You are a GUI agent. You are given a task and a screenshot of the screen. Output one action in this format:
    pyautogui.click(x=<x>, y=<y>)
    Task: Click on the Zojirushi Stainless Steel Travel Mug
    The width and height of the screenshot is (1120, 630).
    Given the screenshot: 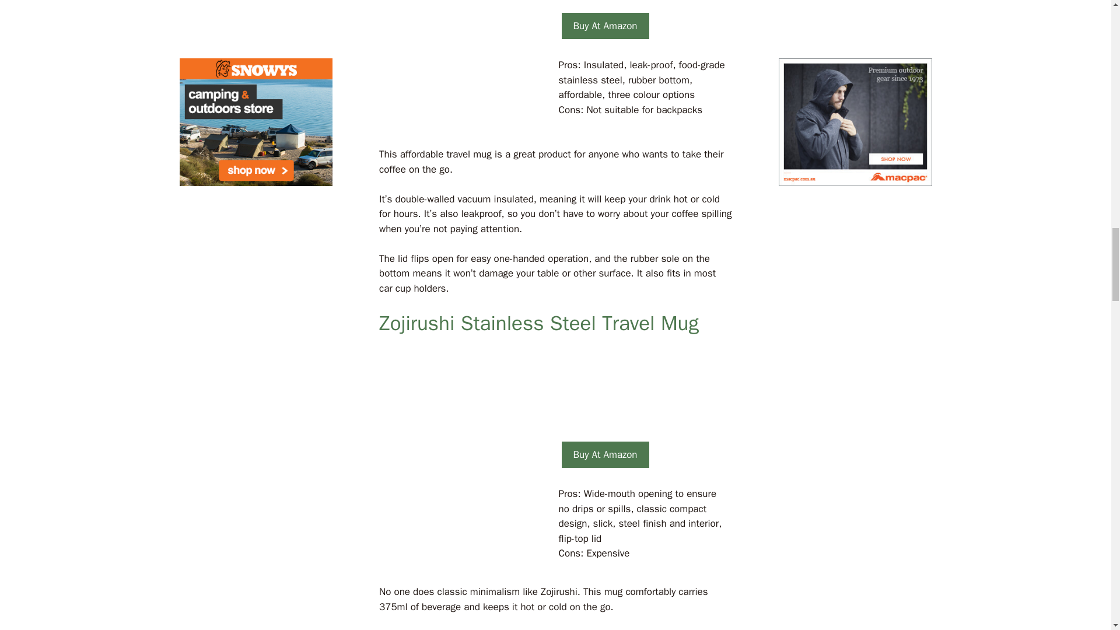 What is the action you would take?
    pyautogui.click(x=539, y=323)
    